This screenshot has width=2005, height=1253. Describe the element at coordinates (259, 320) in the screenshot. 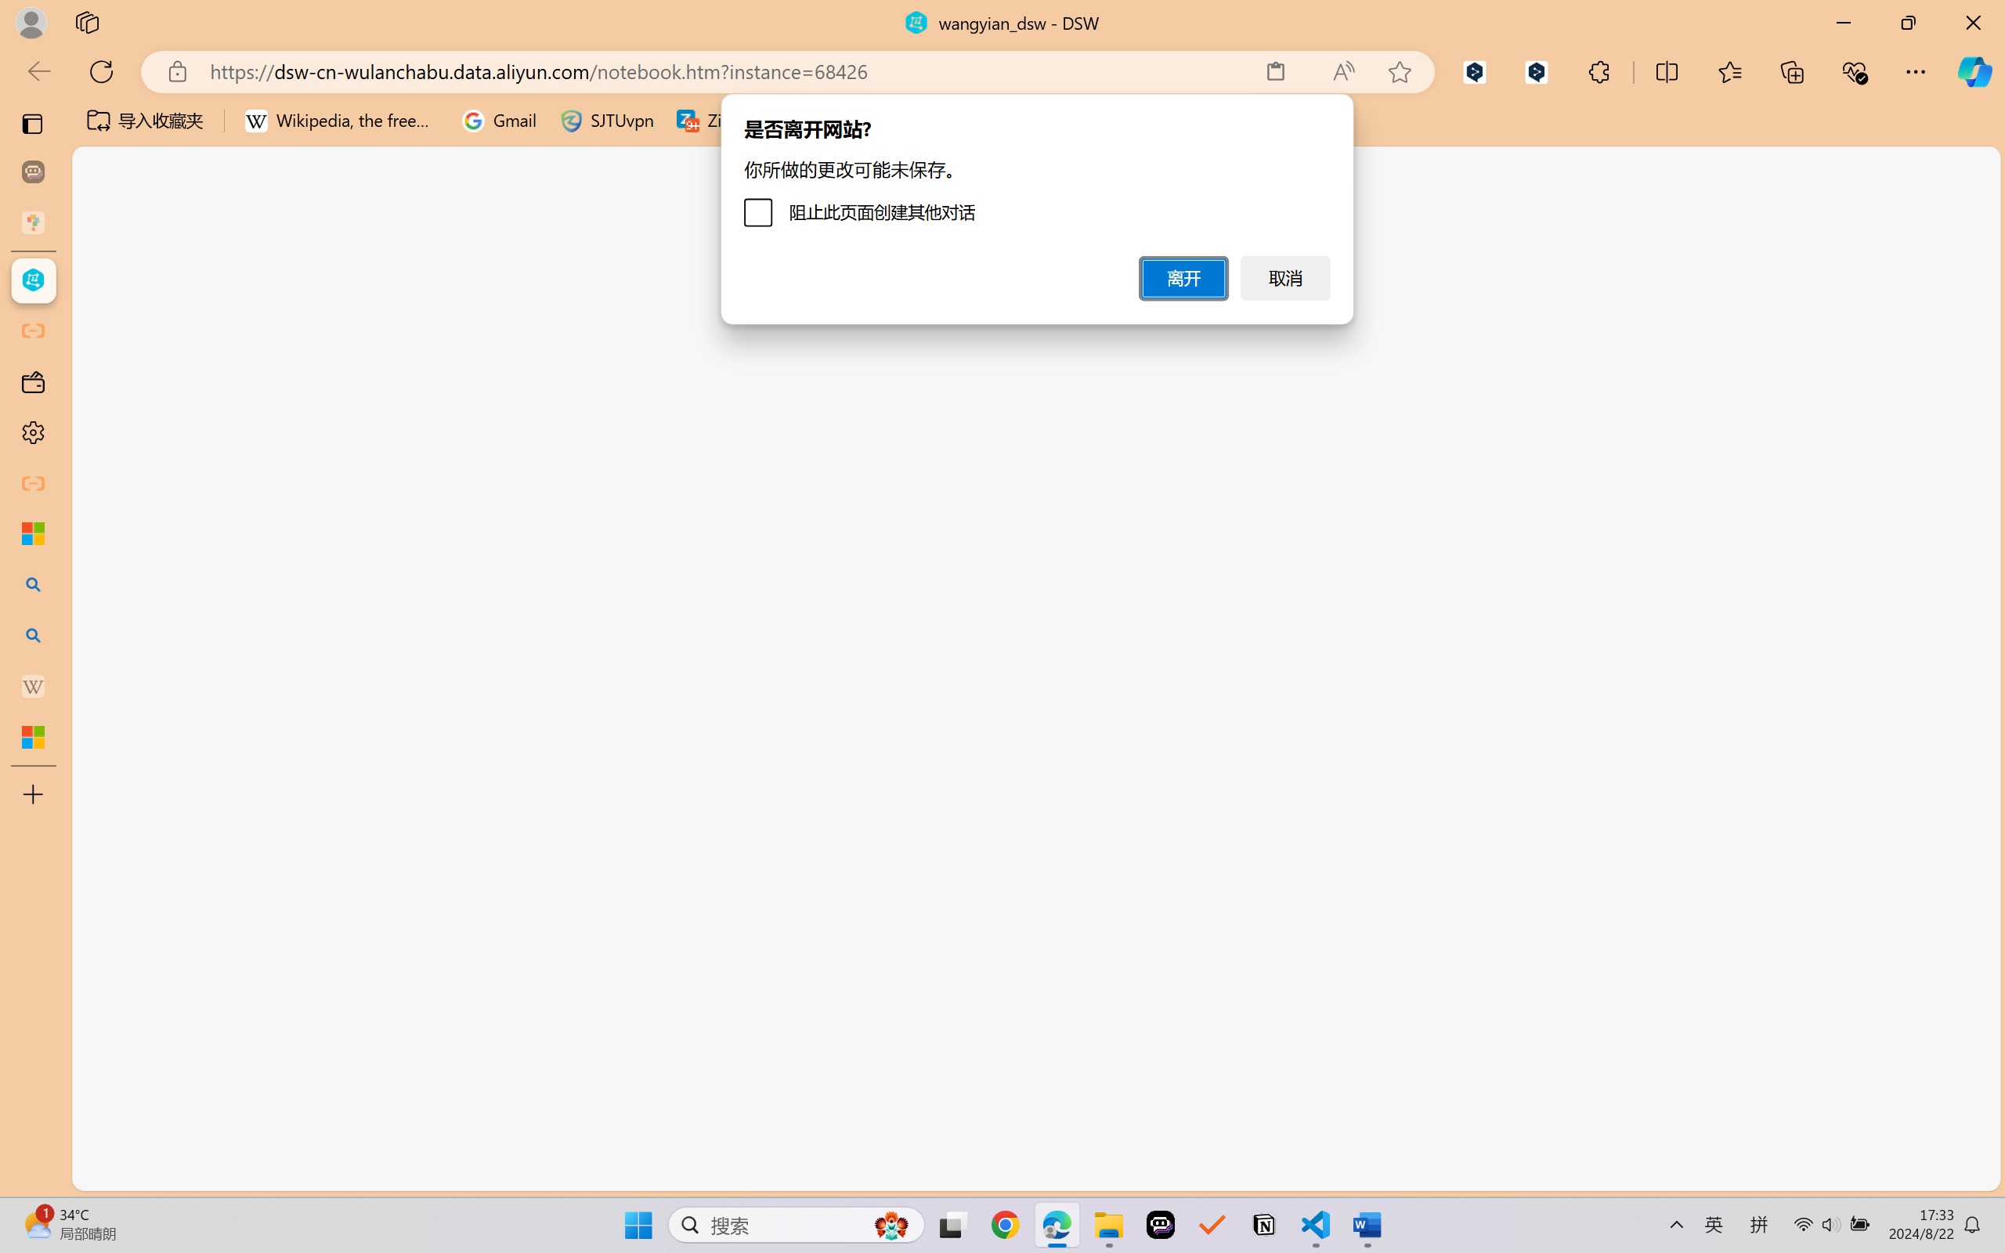

I see `Explorer Section: workspace` at that location.